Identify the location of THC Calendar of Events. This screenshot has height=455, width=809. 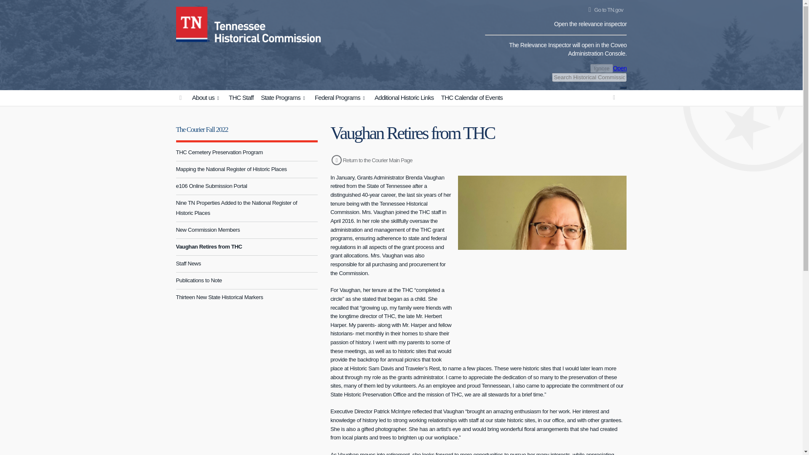
(472, 98).